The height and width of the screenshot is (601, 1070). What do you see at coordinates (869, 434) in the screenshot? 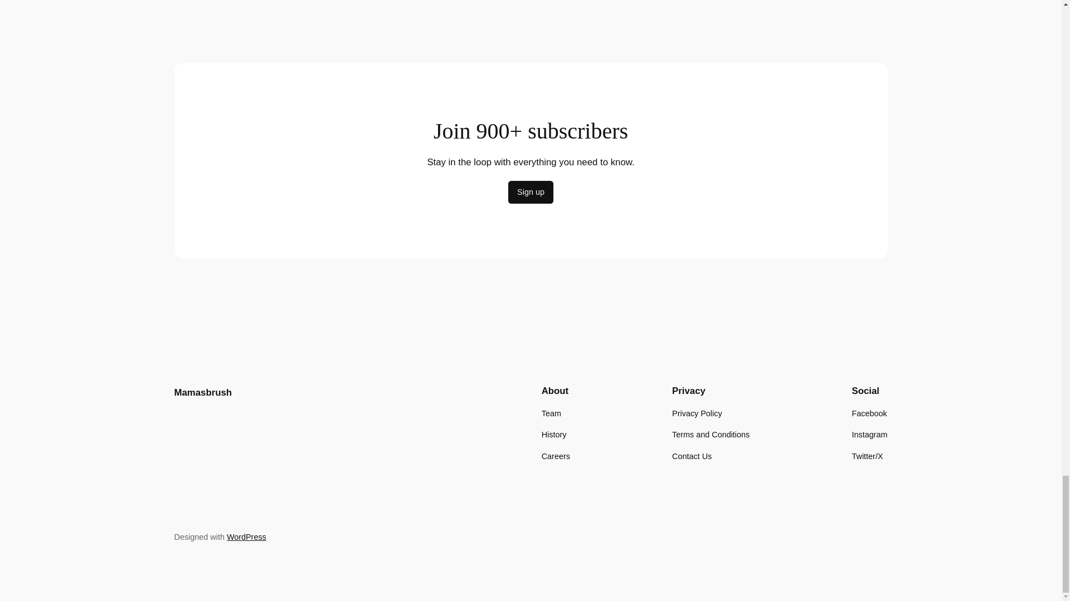
I see `Instagram` at bounding box center [869, 434].